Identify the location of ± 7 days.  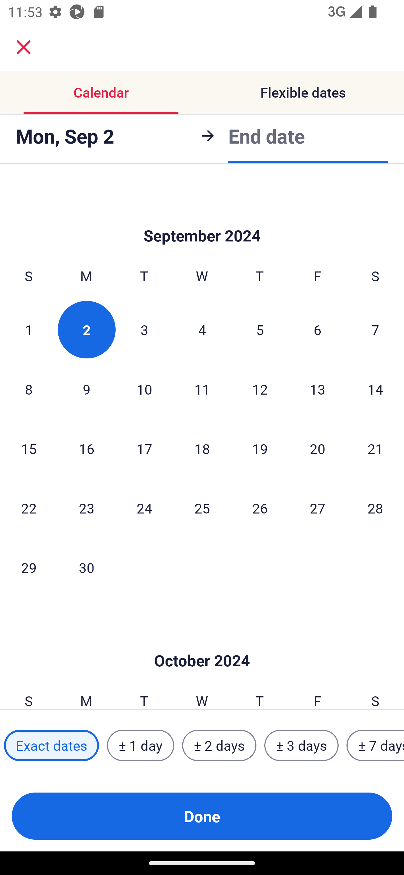
(375, 745).